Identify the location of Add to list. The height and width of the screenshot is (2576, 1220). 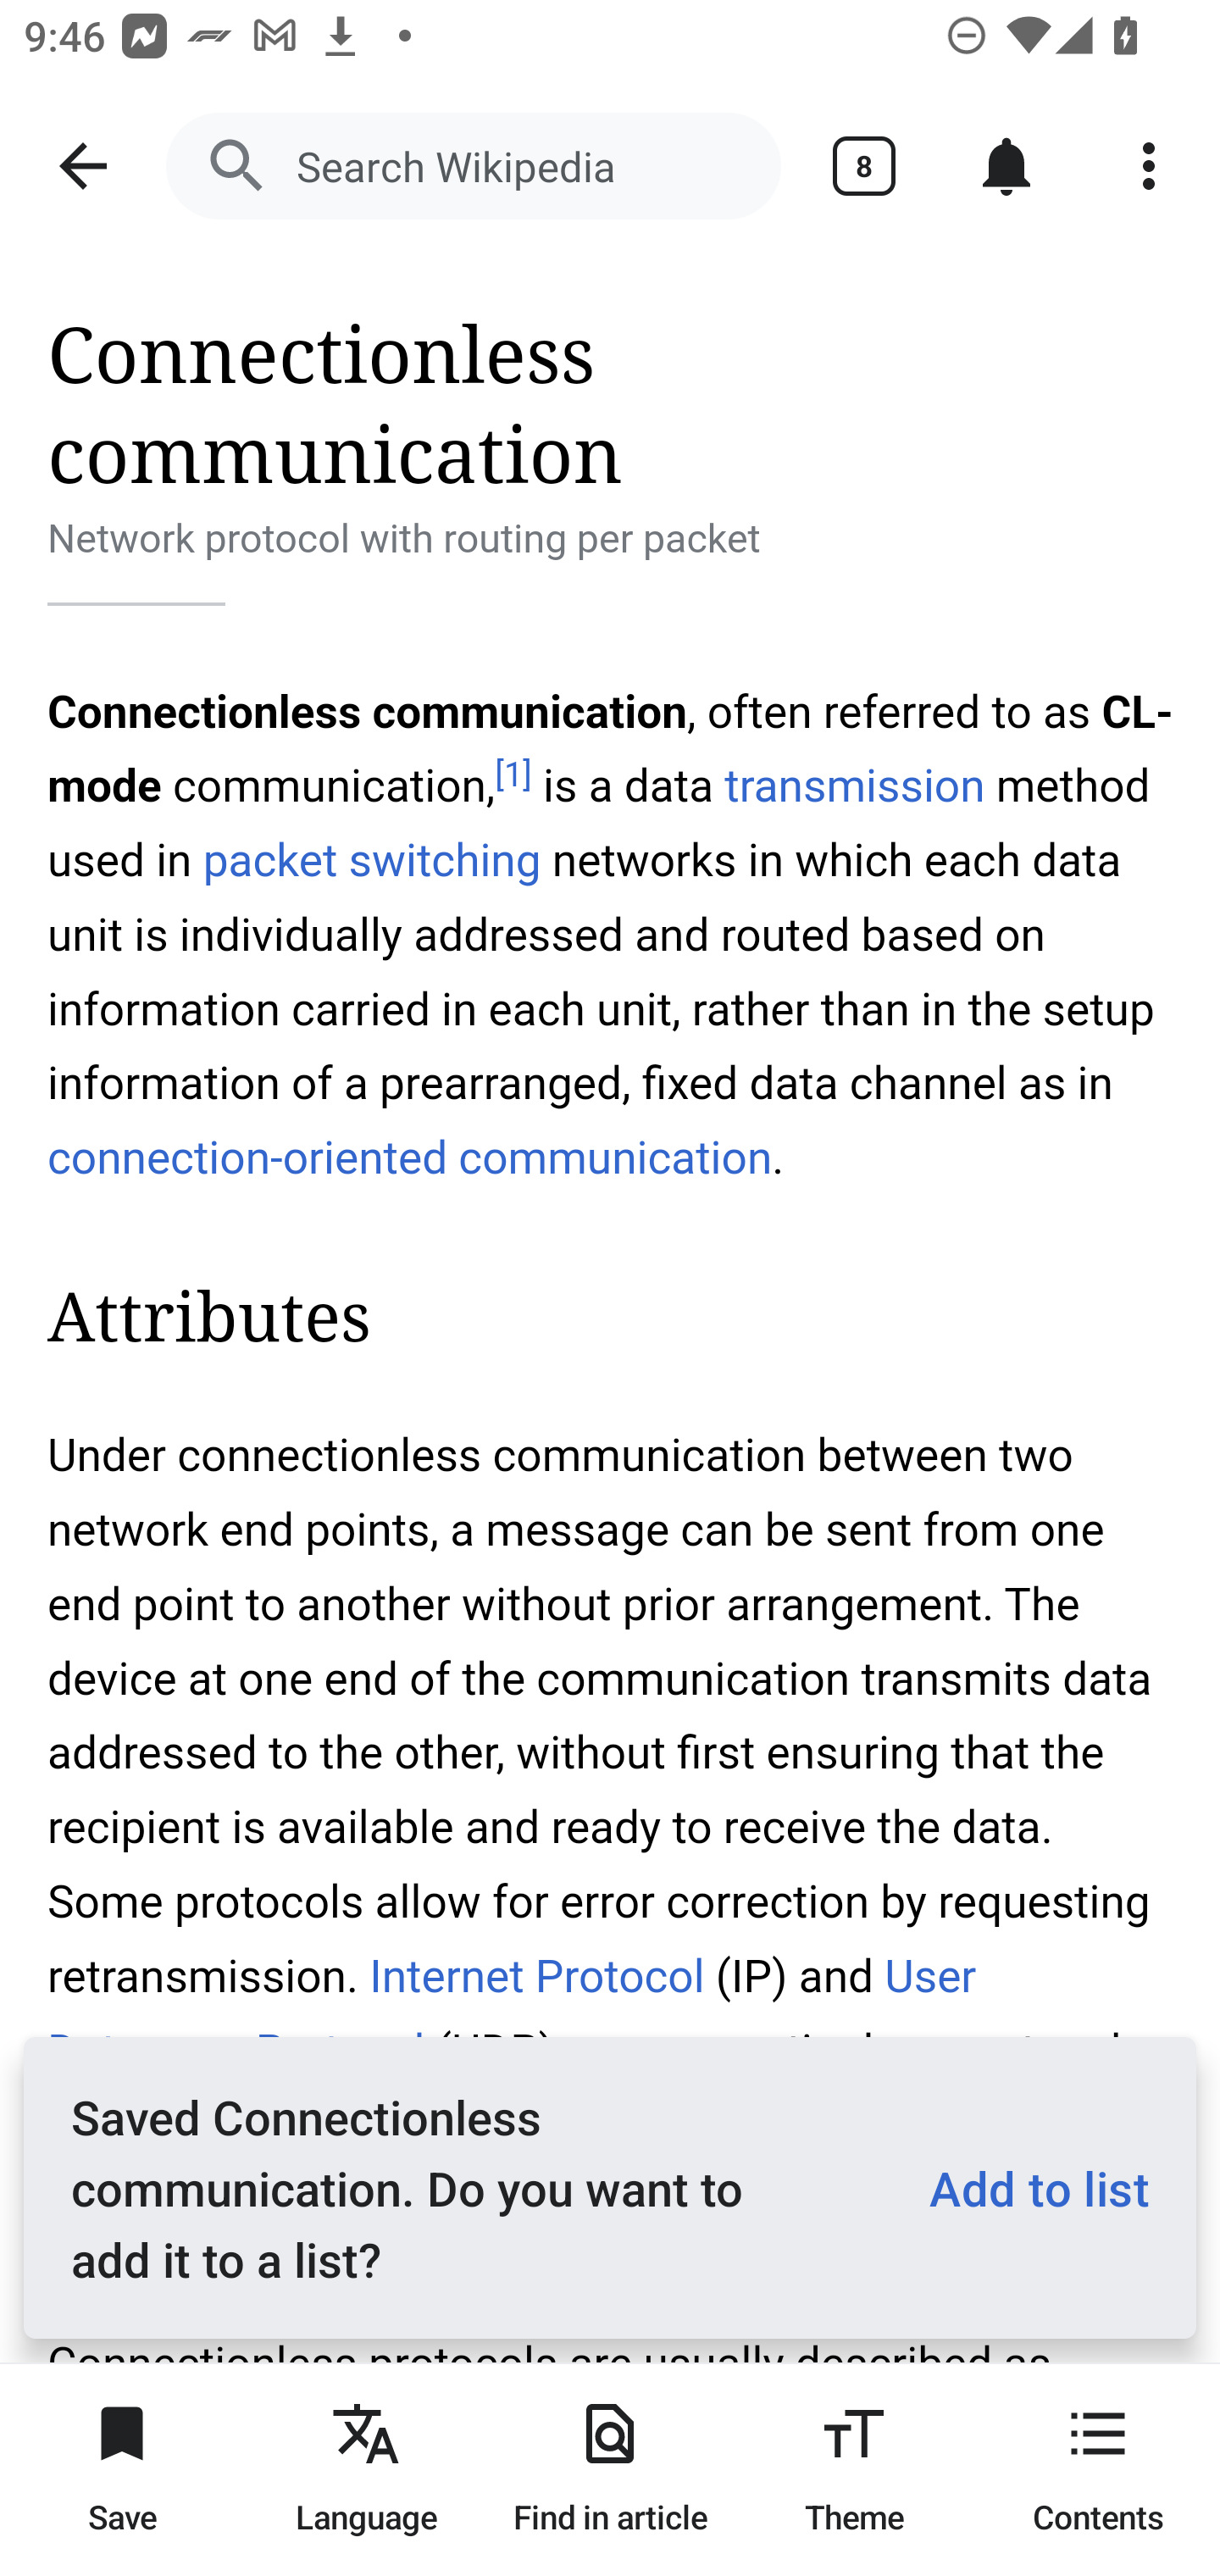
(1026, 2188).